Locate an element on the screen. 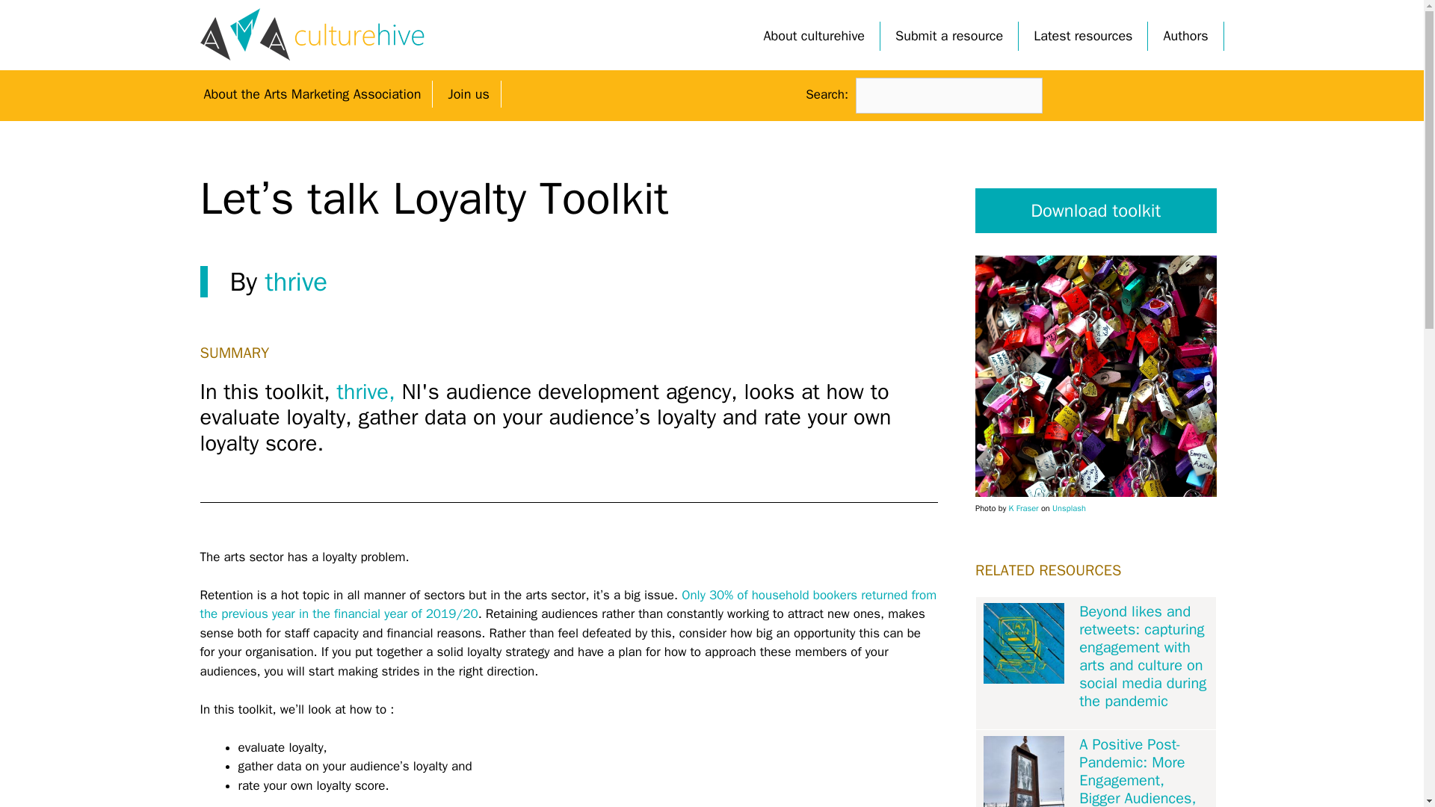 The height and width of the screenshot is (807, 1435). Latest resources is located at coordinates (1082, 36).